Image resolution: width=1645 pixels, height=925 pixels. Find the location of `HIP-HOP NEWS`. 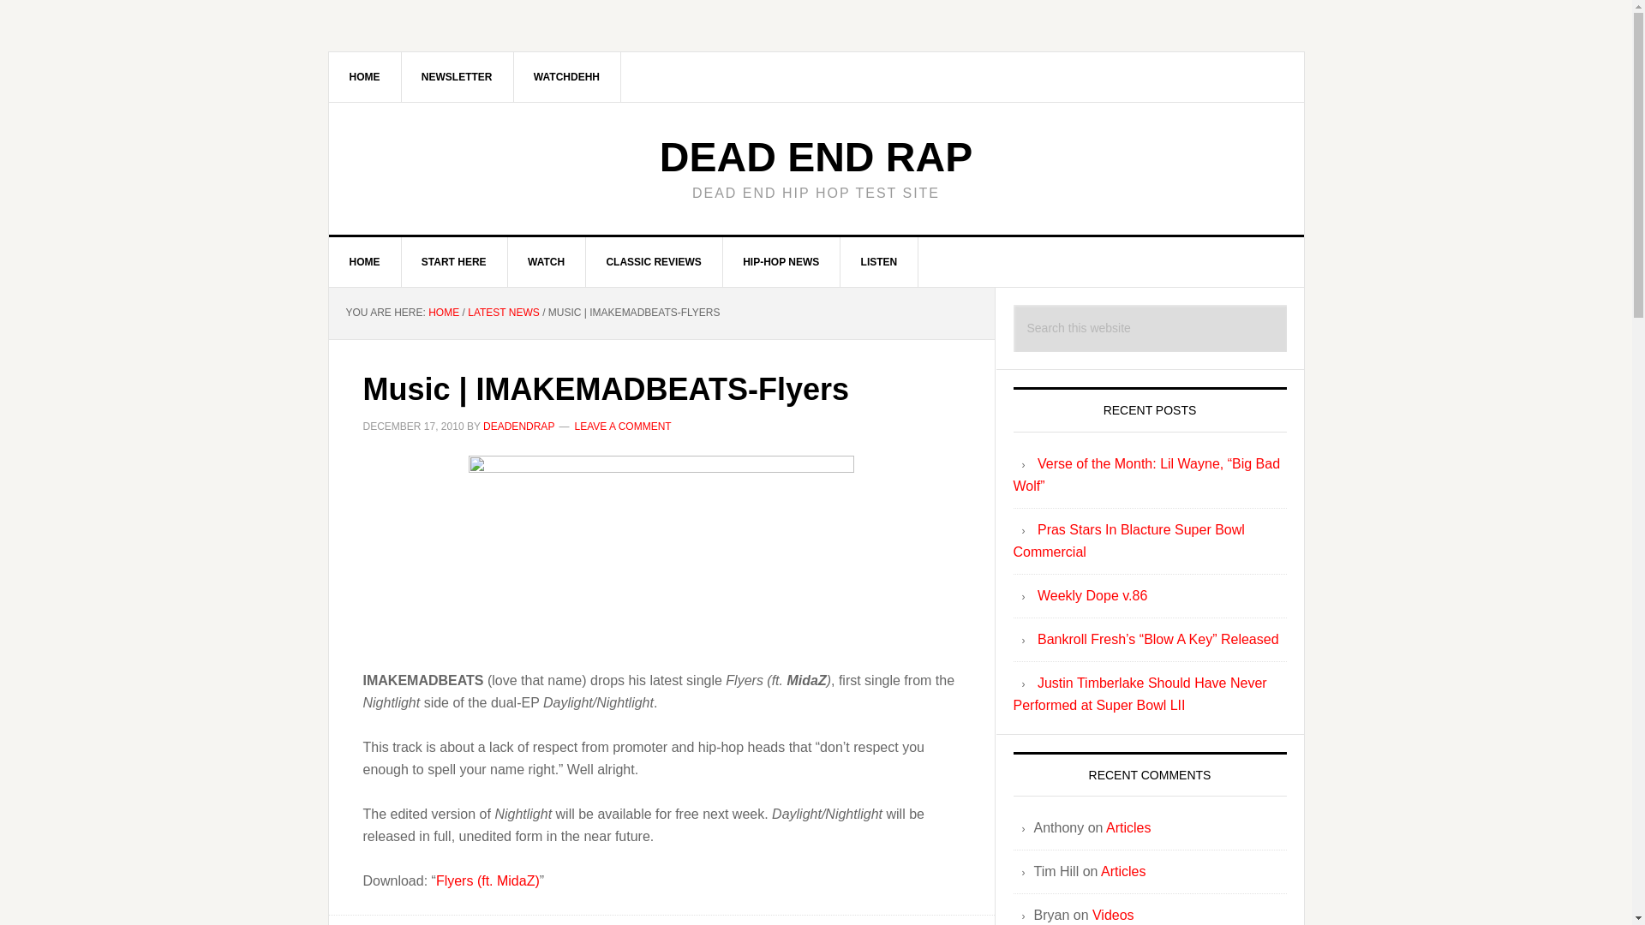

HIP-HOP NEWS is located at coordinates (781, 261).